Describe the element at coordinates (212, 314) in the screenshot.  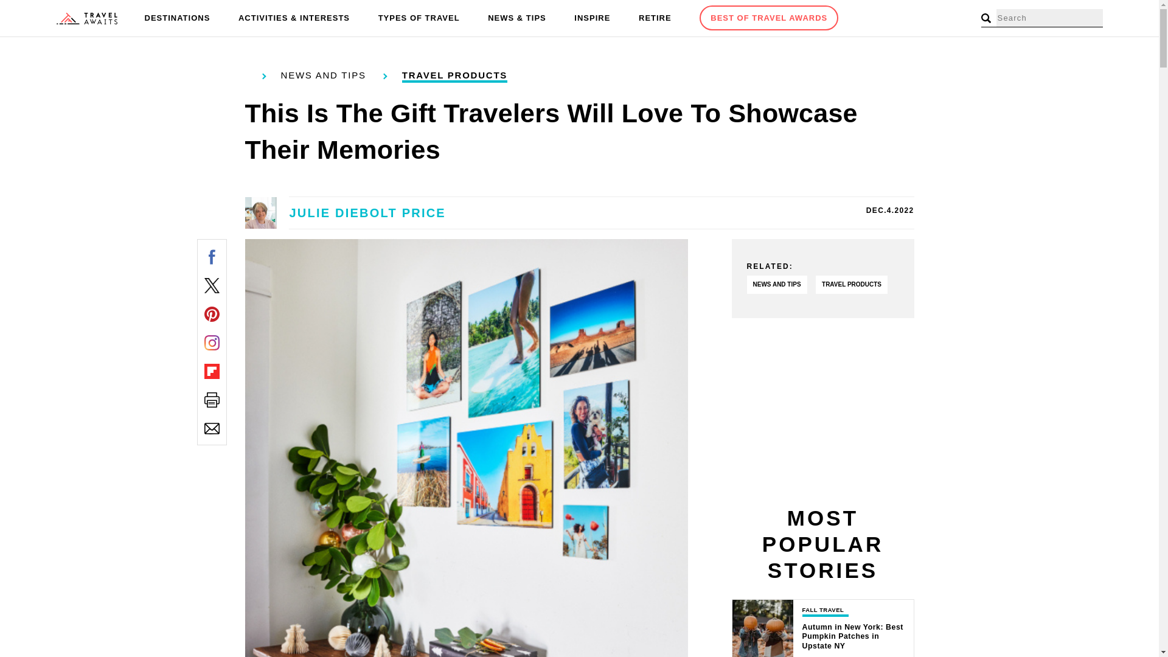
I see `Pinterest` at that location.